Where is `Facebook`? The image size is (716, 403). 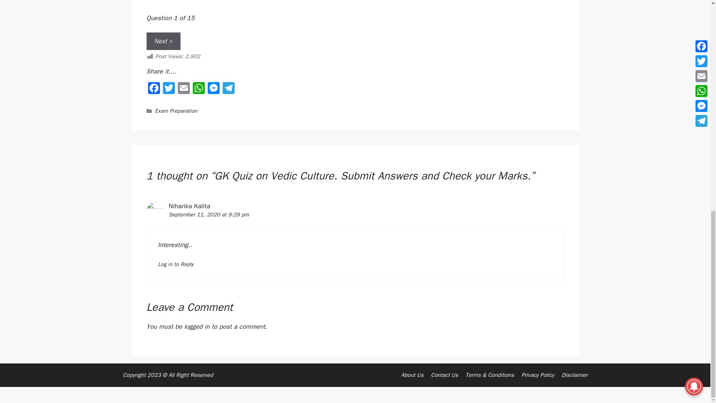
Facebook is located at coordinates (154, 89).